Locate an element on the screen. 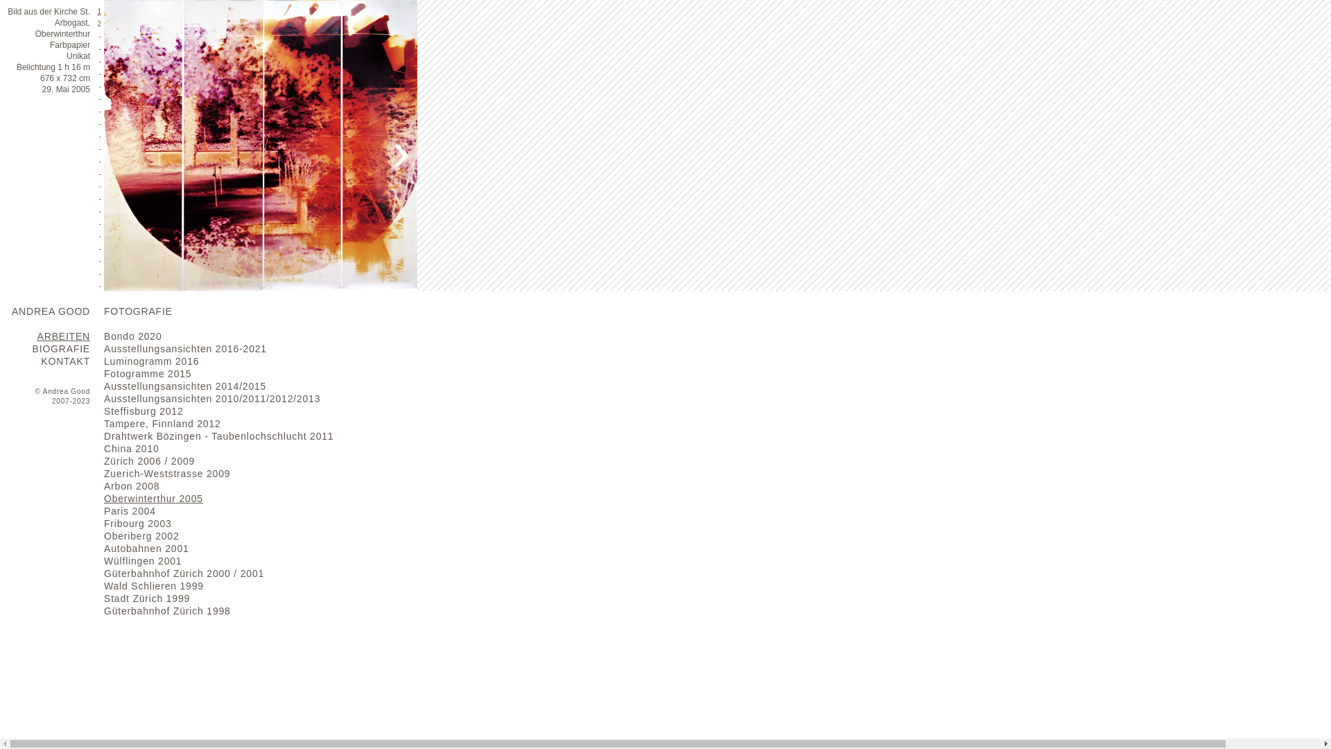  Ausstellungsansichten 2014/2015 is located at coordinates (185, 386).